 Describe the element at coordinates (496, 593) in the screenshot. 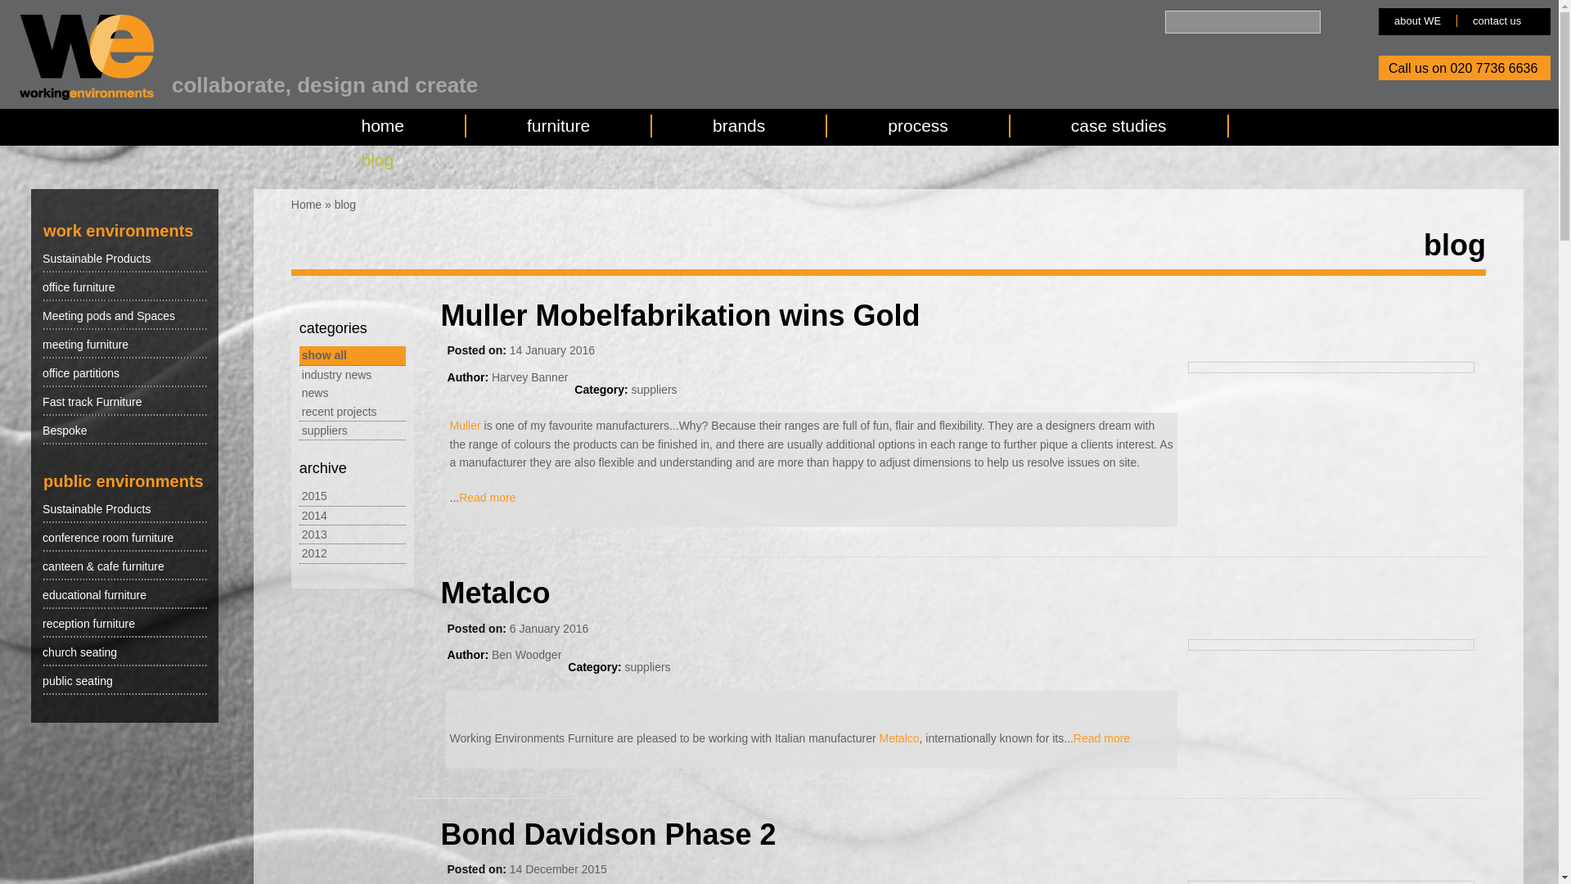

I see `Metalco` at that location.